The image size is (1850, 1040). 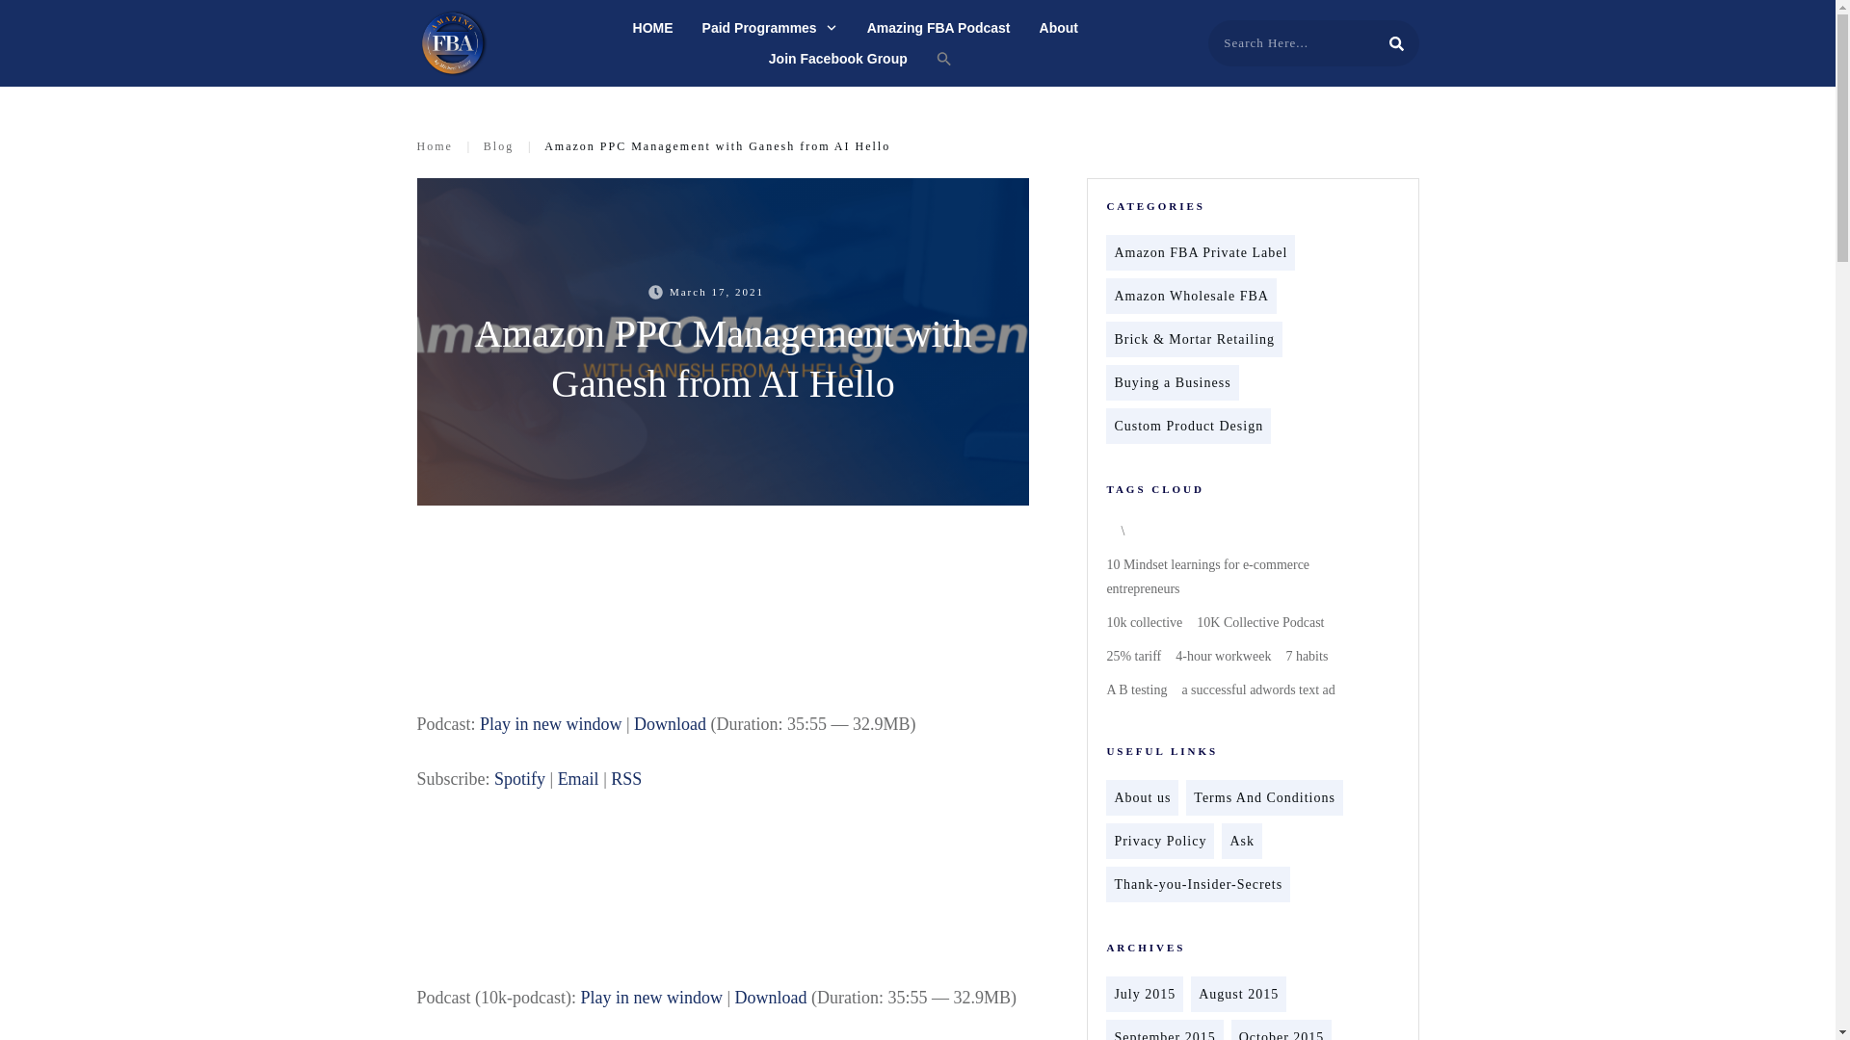 What do you see at coordinates (550, 724) in the screenshot?
I see `Play in new window` at bounding box center [550, 724].